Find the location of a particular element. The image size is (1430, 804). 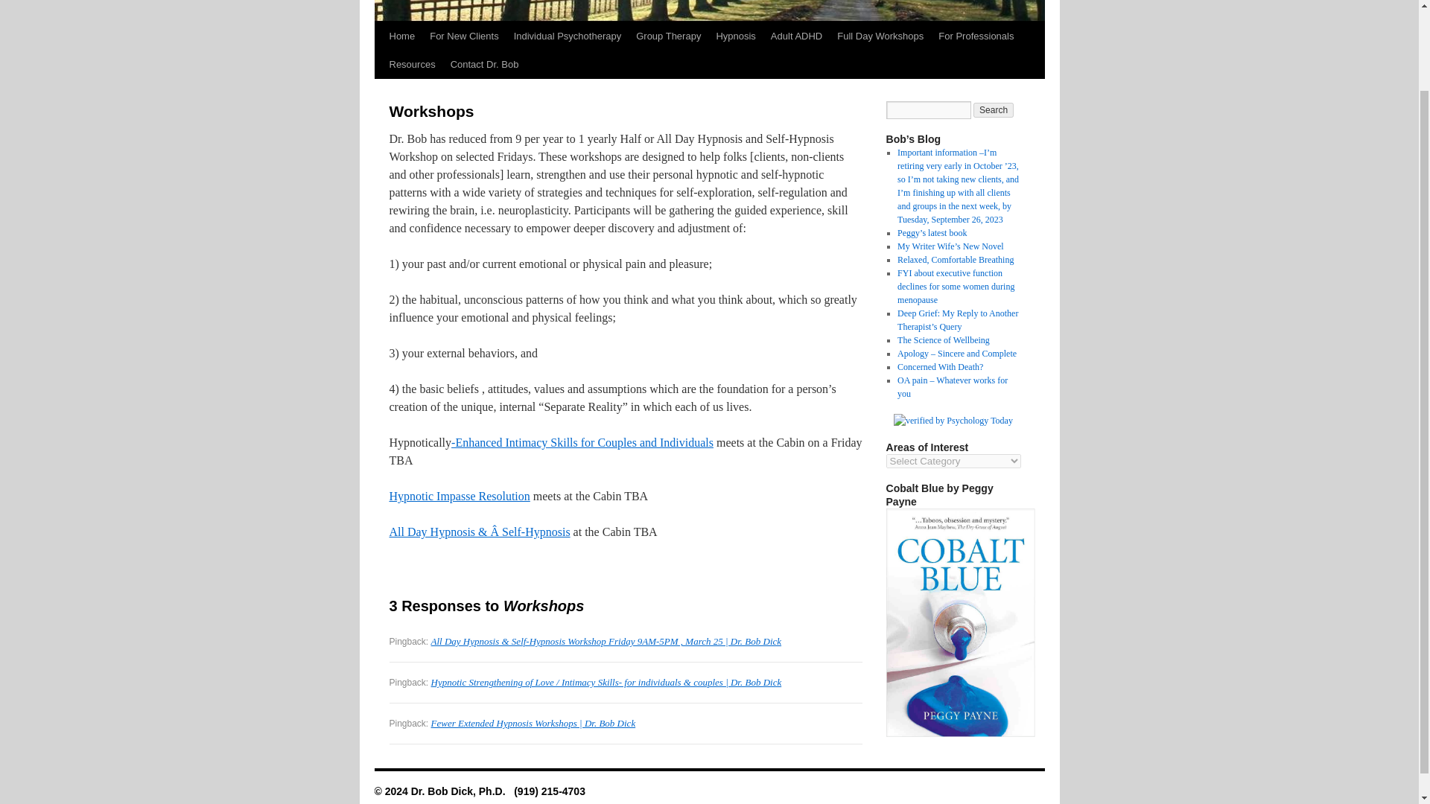

Adult ADHD is located at coordinates (796, 36).